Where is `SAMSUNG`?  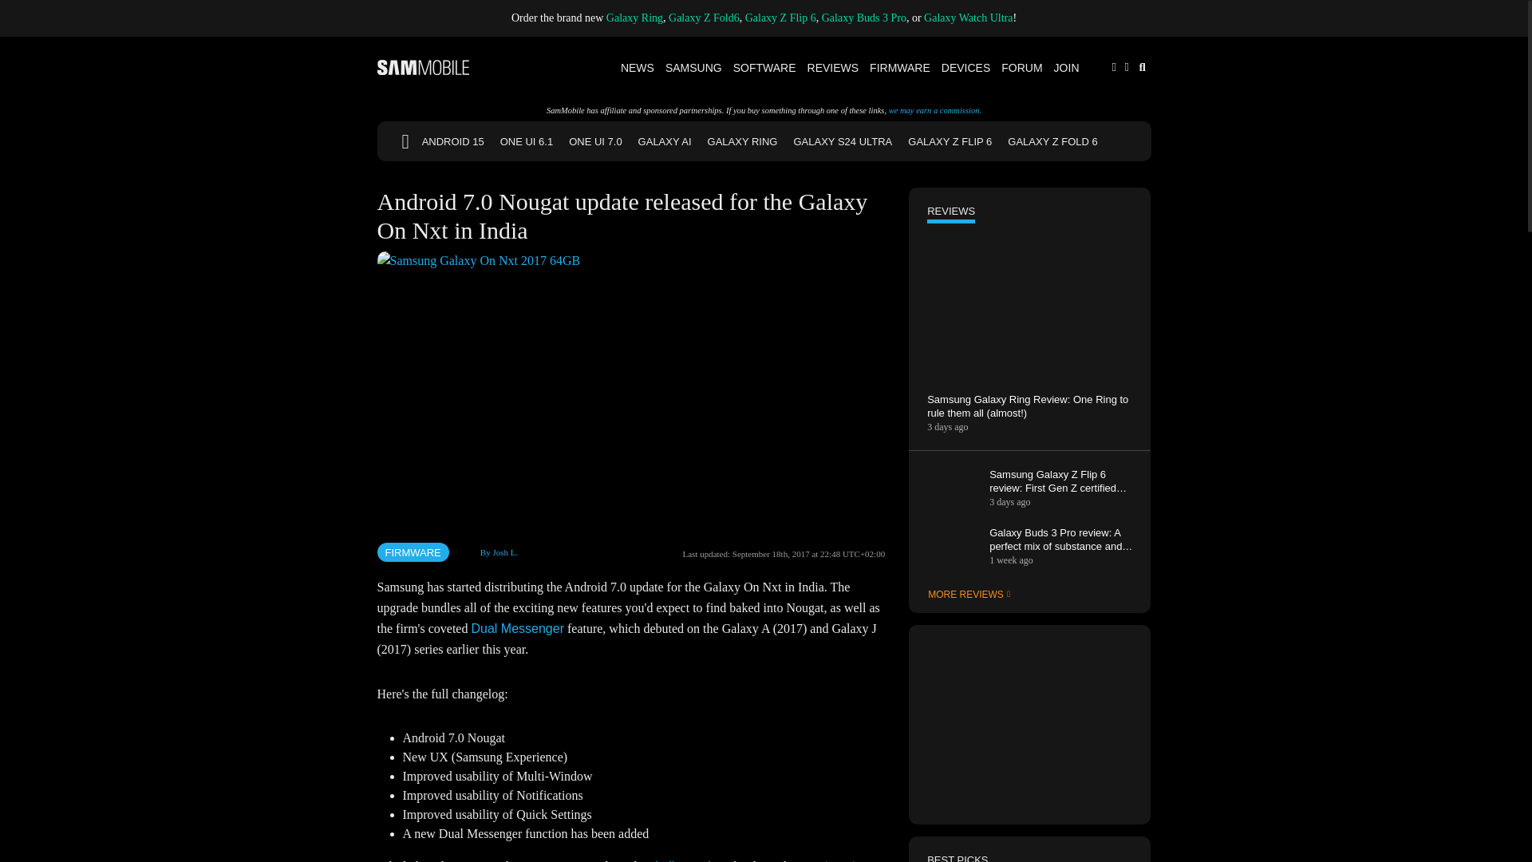 SAMSUNG is located at coordinates (694, 67).